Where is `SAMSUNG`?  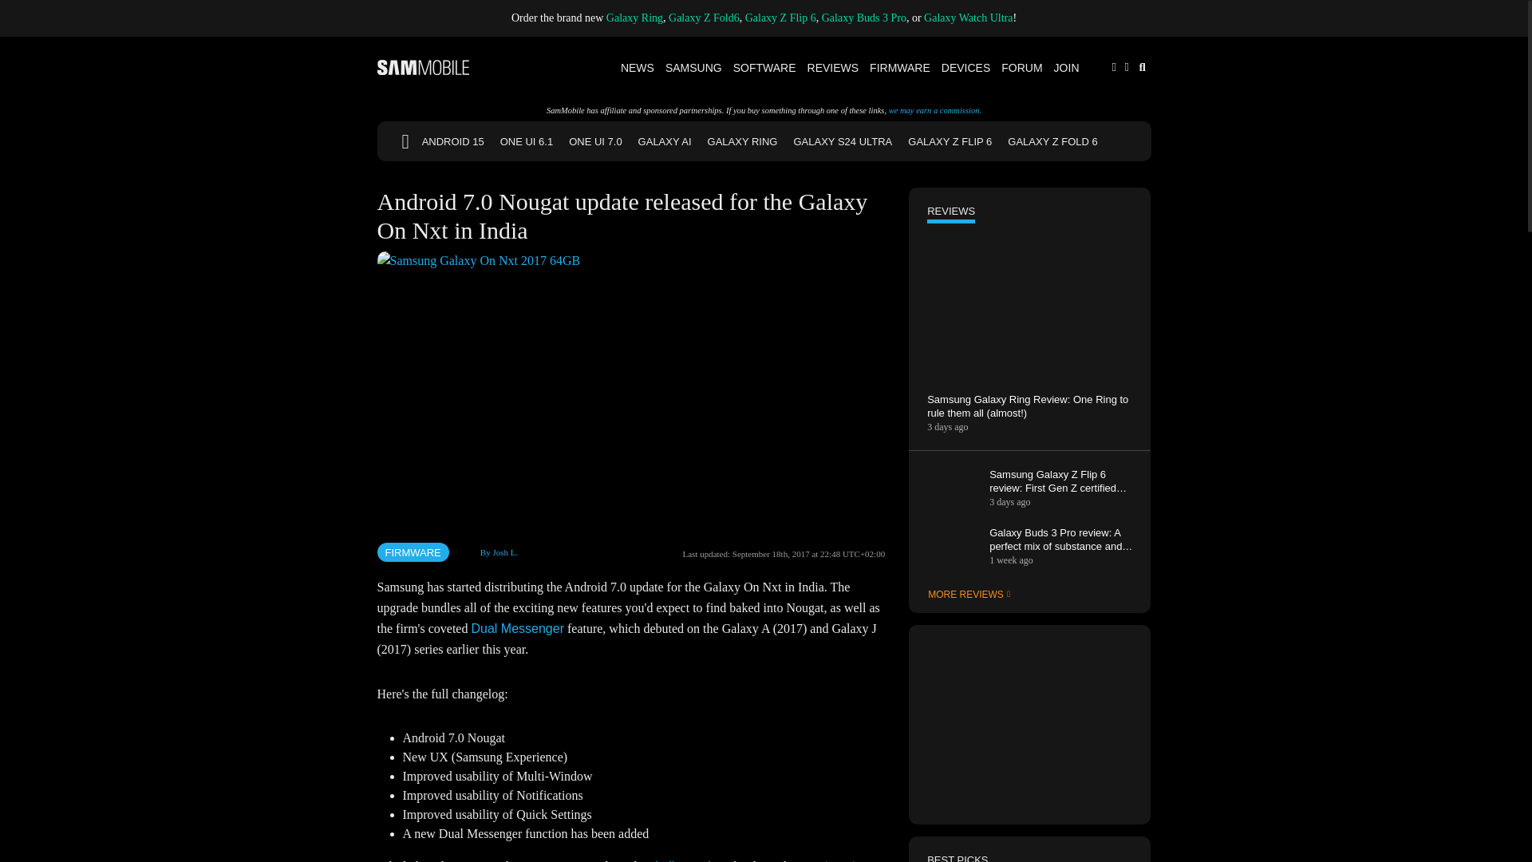 SAMSUNG is located at coordinates (694, 67).